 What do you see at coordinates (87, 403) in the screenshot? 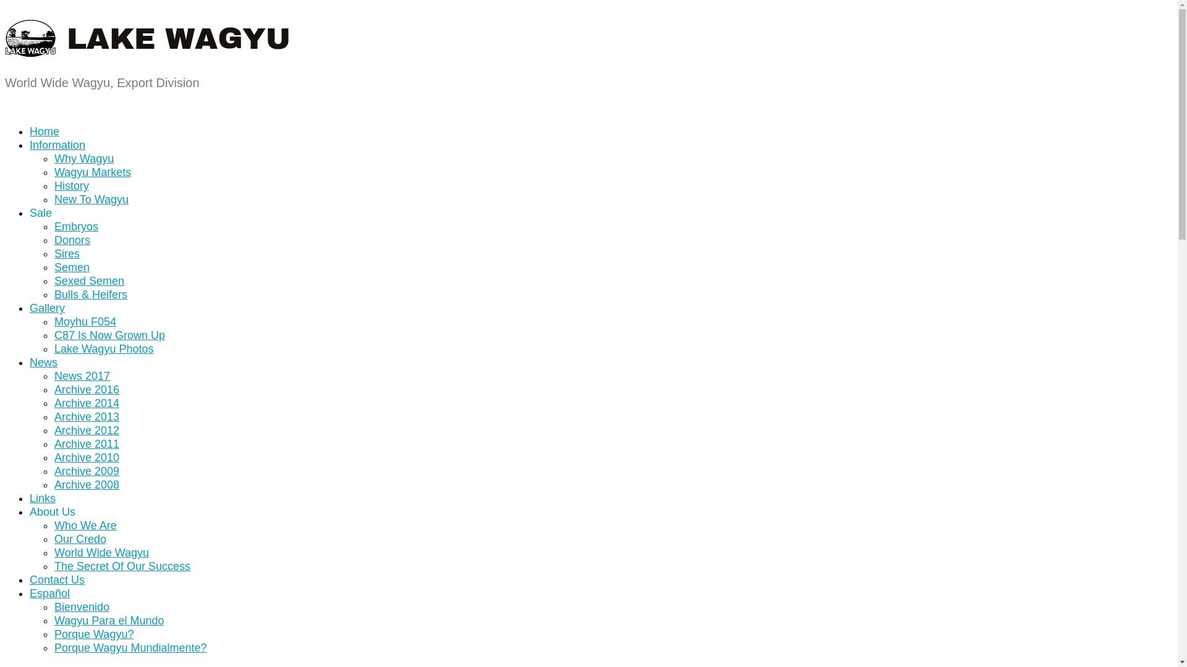
I see `Archive 2014` at bounding box center [87, 403].